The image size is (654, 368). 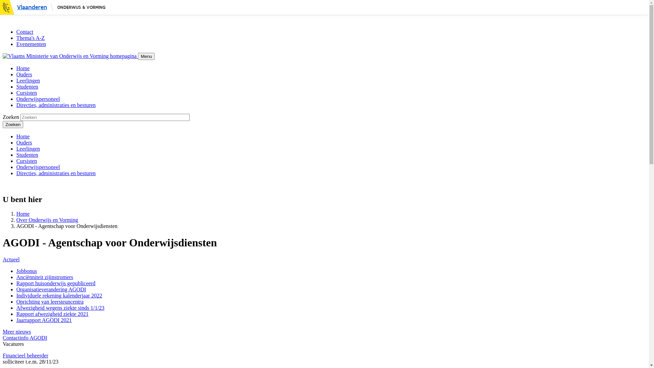 I want to click on Ga naar de homepage, so click(x=70, y=56).